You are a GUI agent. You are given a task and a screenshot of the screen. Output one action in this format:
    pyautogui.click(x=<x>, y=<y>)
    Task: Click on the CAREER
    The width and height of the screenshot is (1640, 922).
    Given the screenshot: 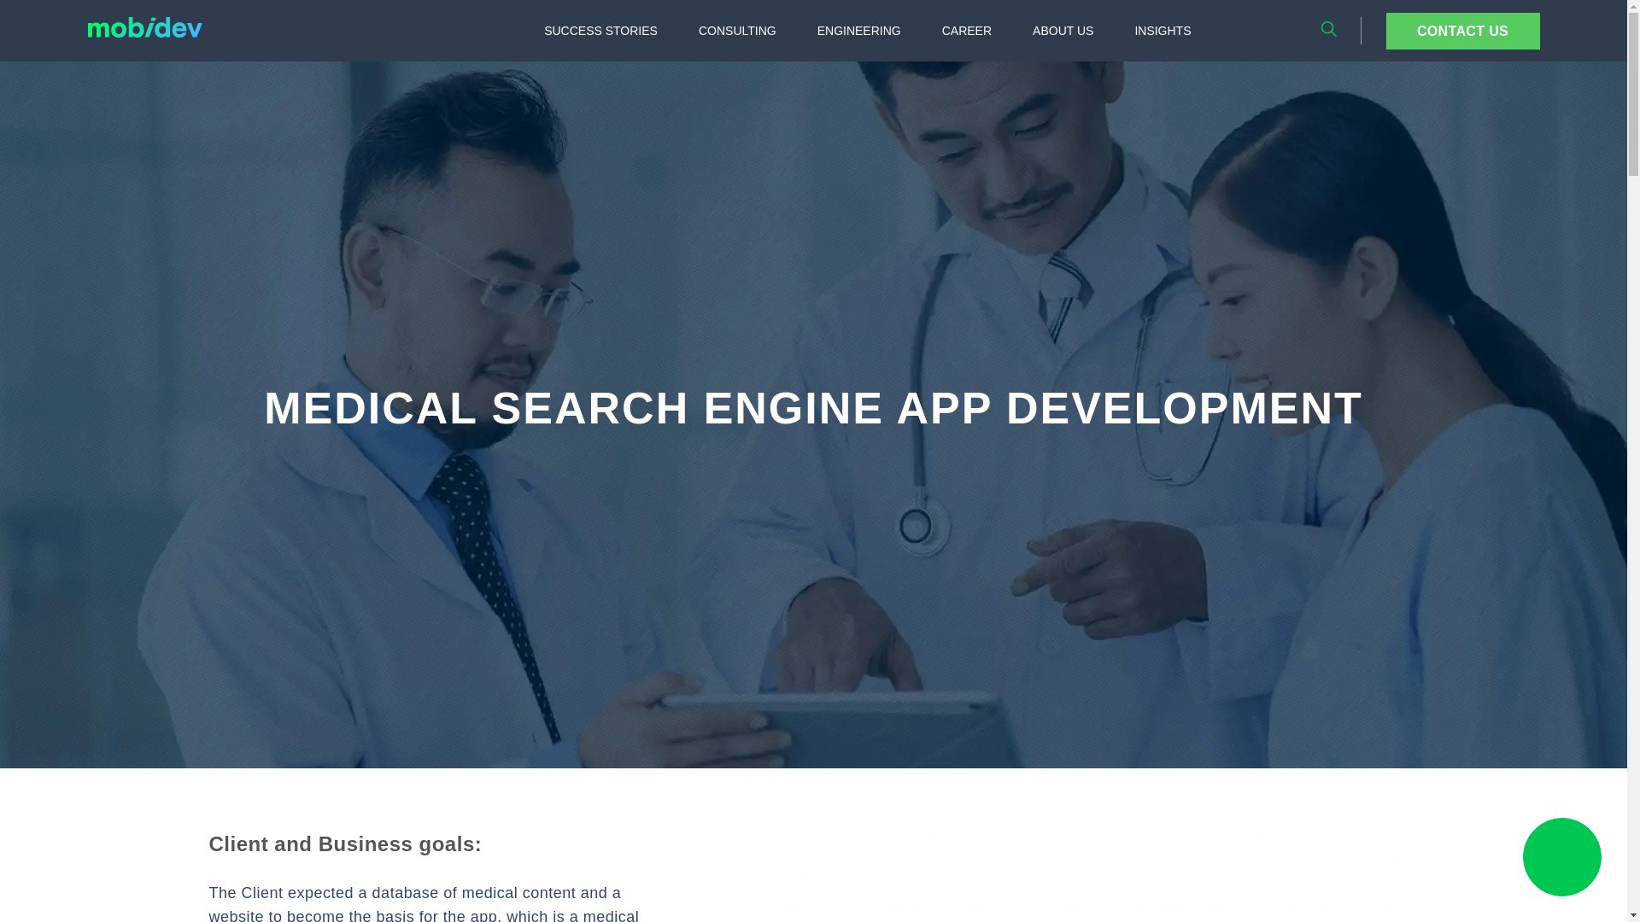 What is the action you would take?
    pyautogui.click(x=966, y=31)
    